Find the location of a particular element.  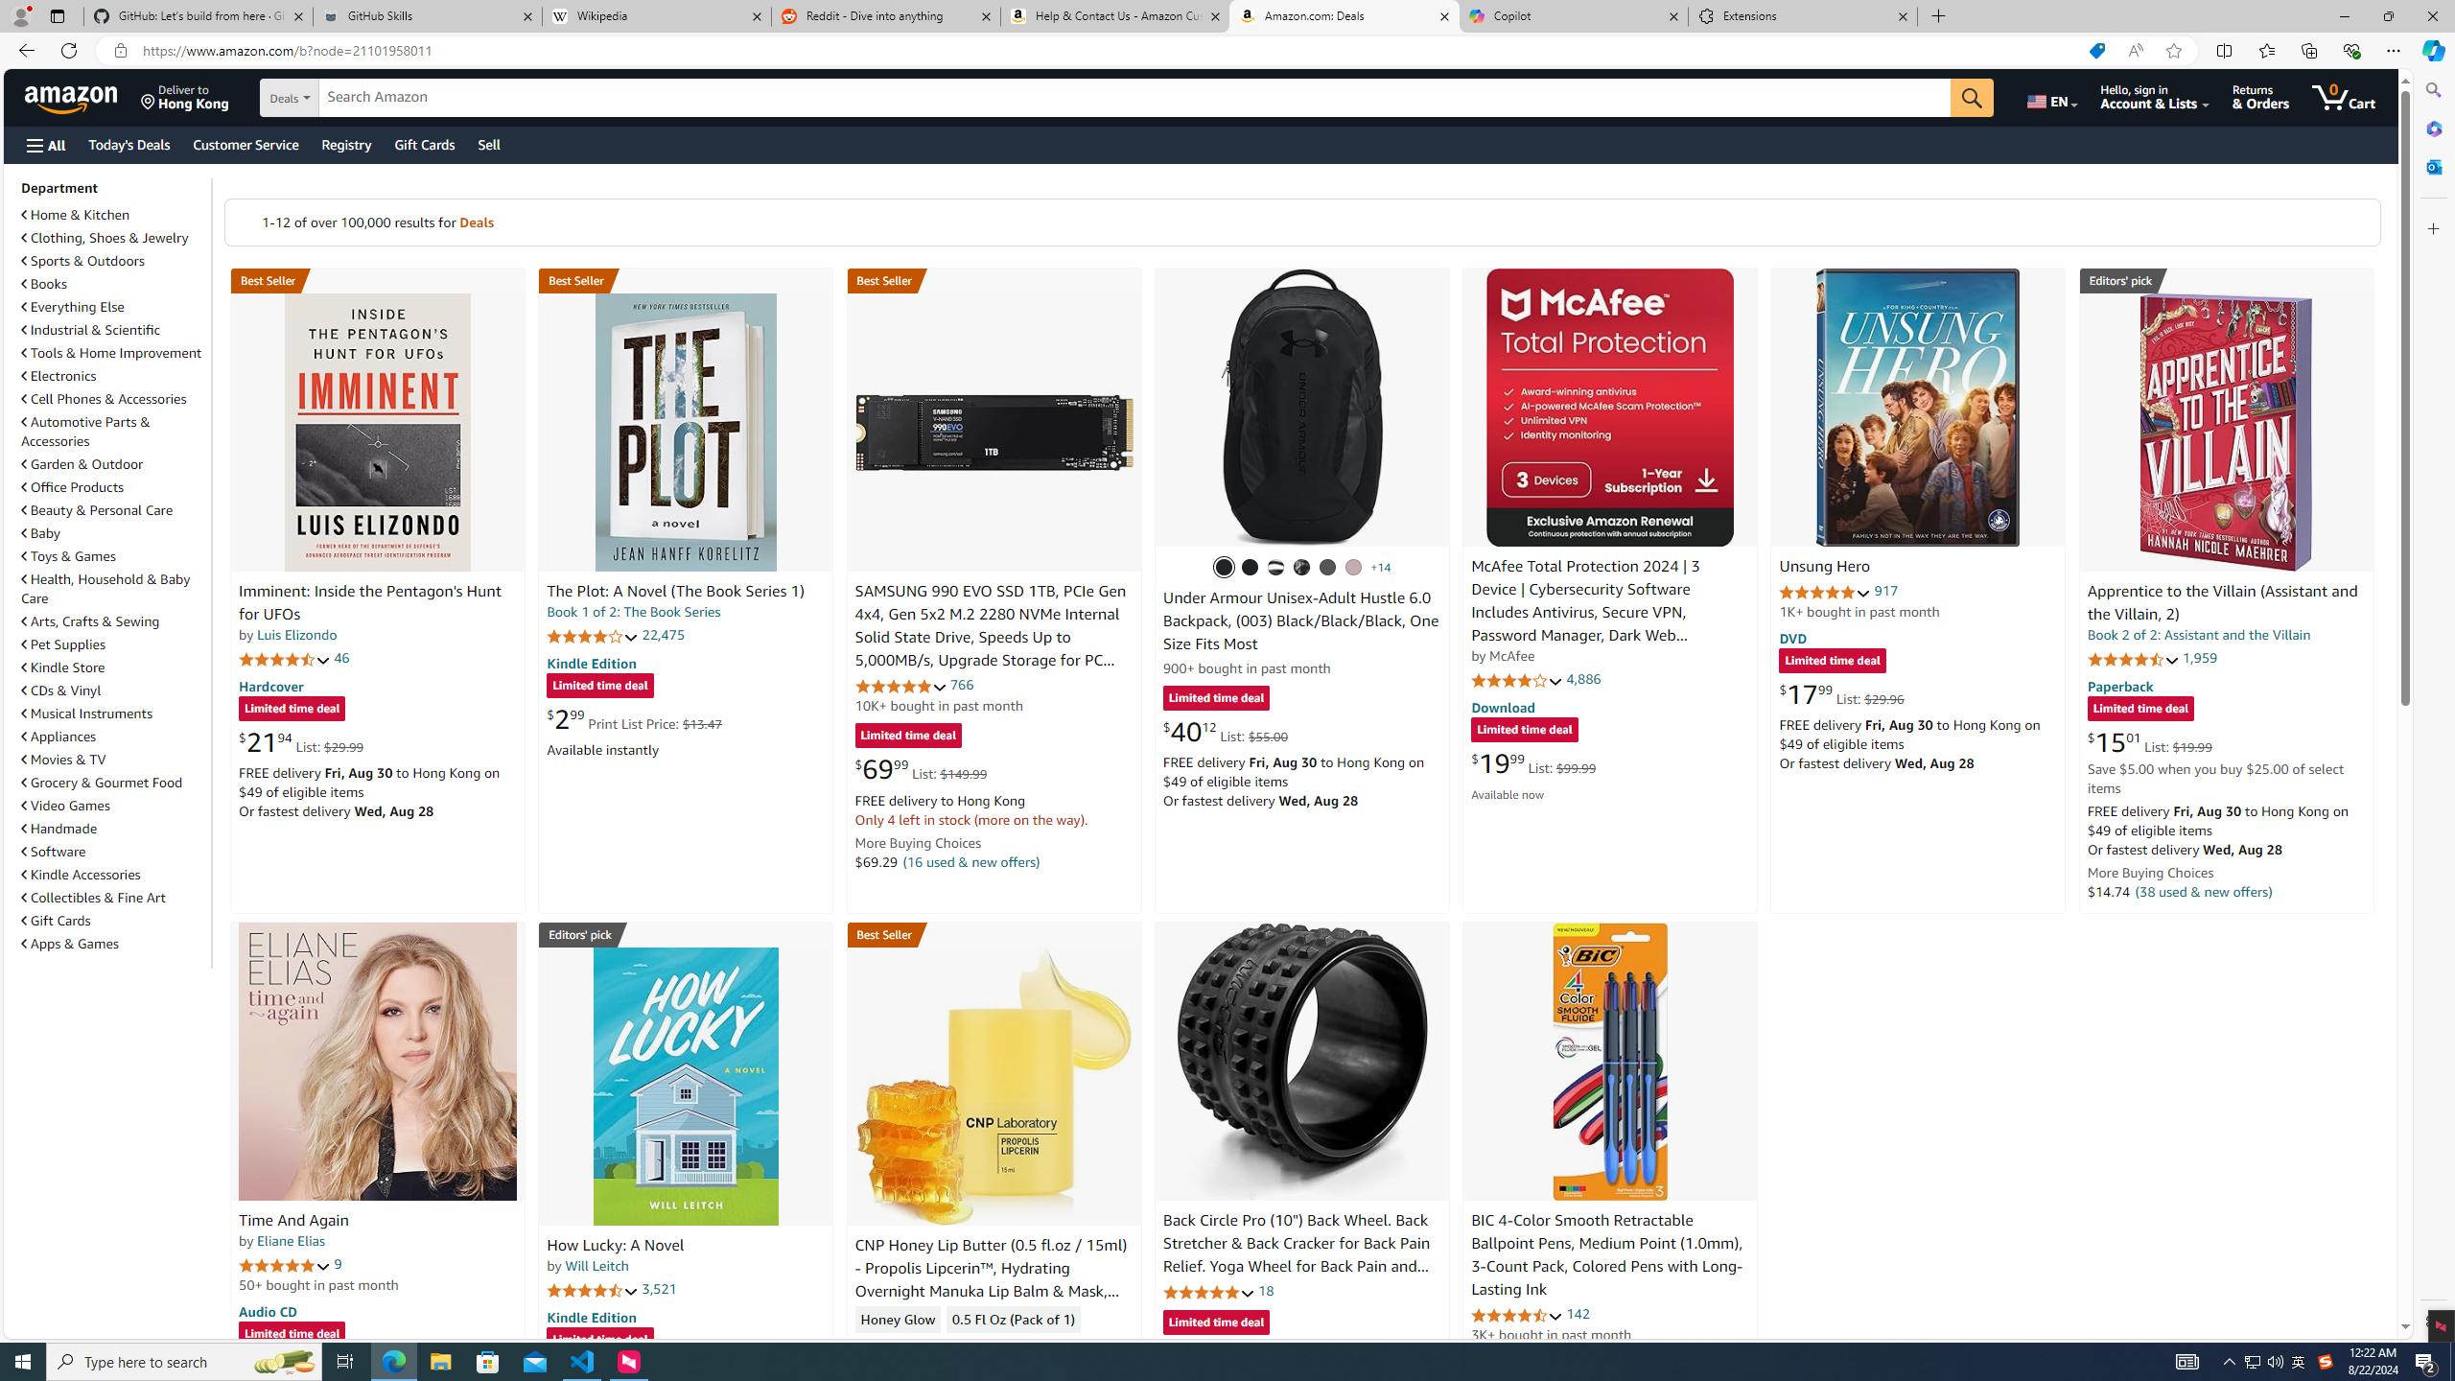

Software is located at coordinates (114, 852).